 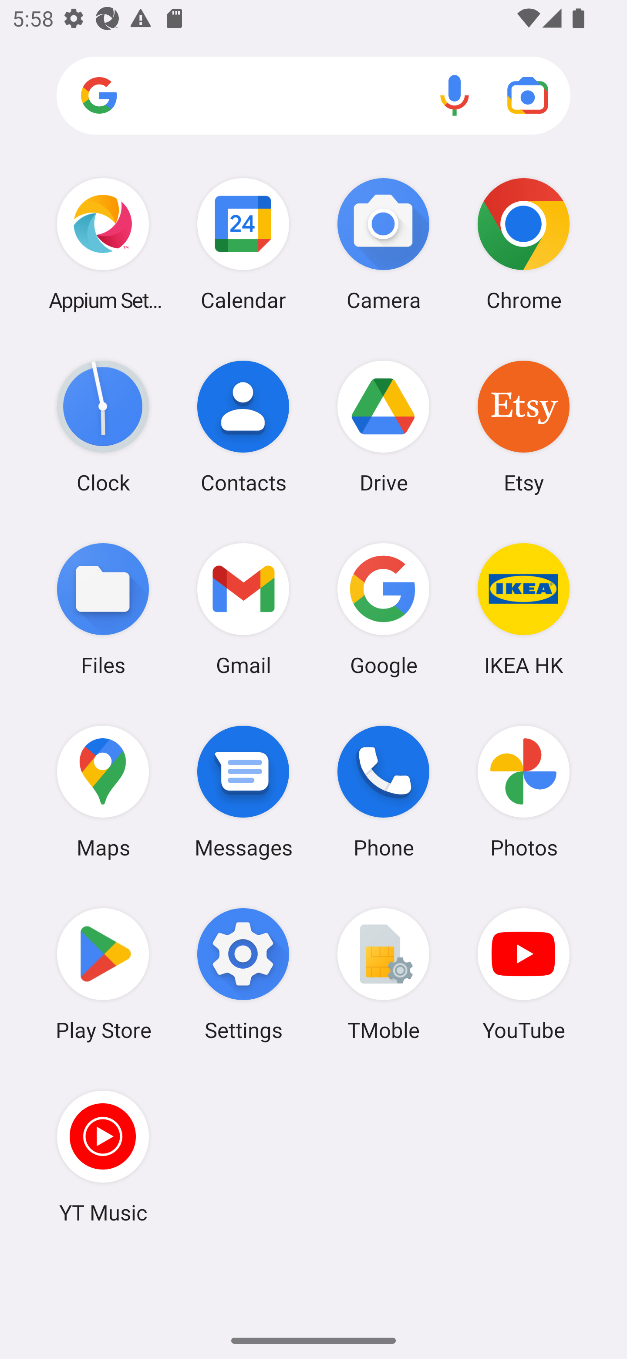 I want to click on Google, so click(x=384, y=609).